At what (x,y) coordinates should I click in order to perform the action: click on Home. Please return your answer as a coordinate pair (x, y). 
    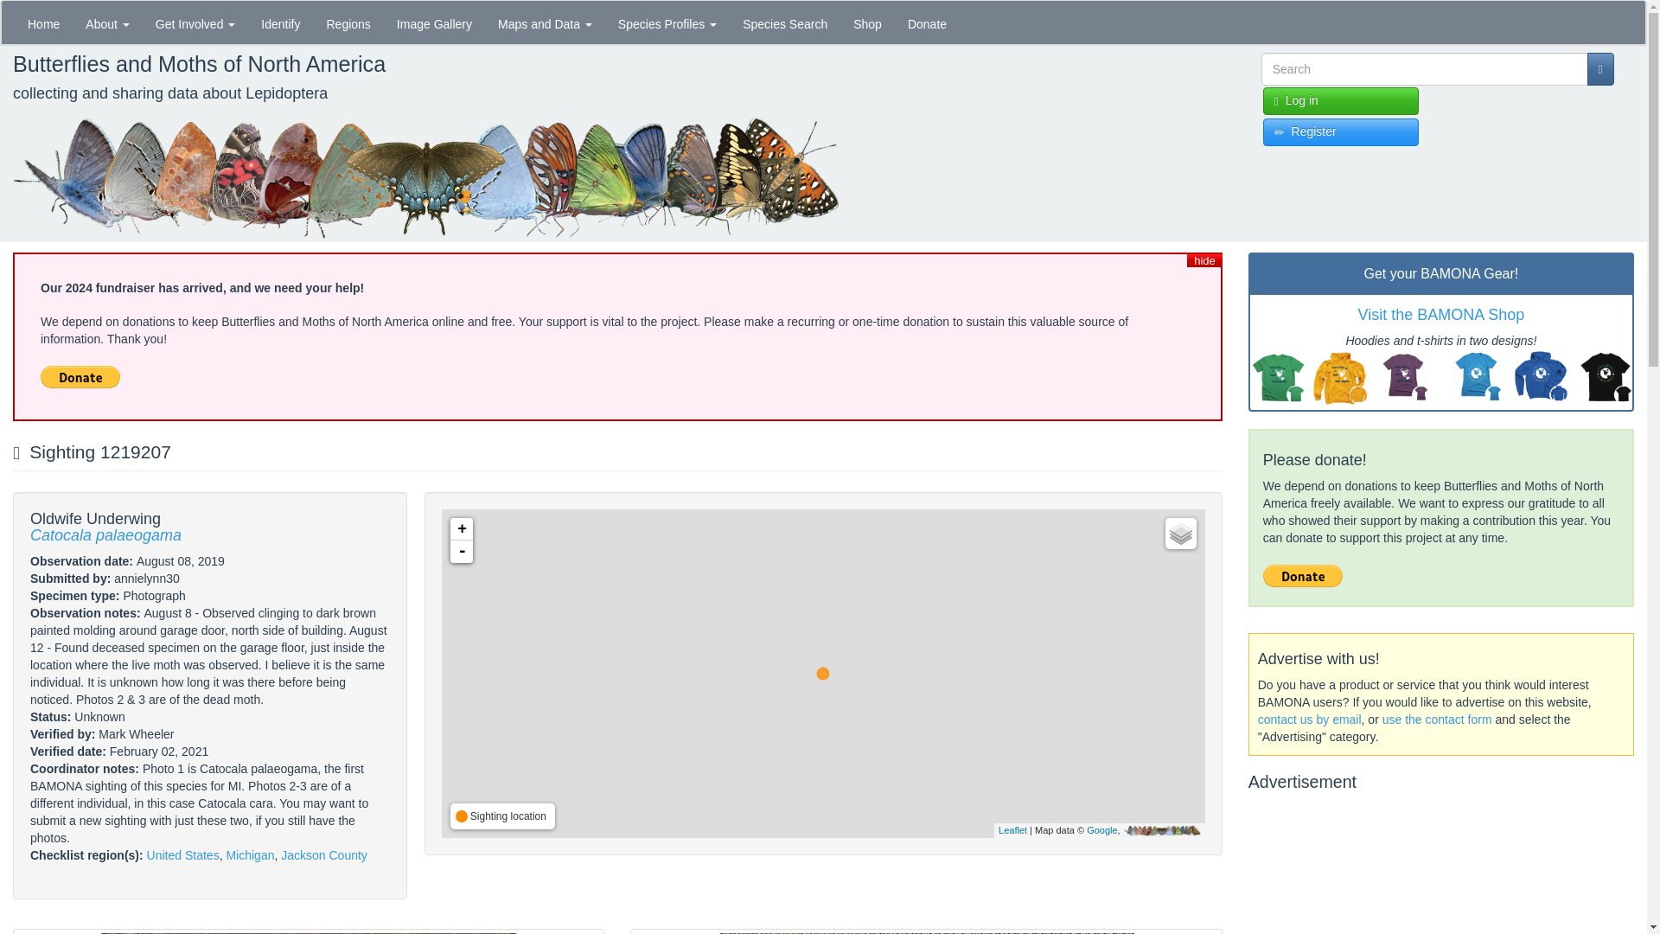
    Looking at the image, I should click on (43, 22).